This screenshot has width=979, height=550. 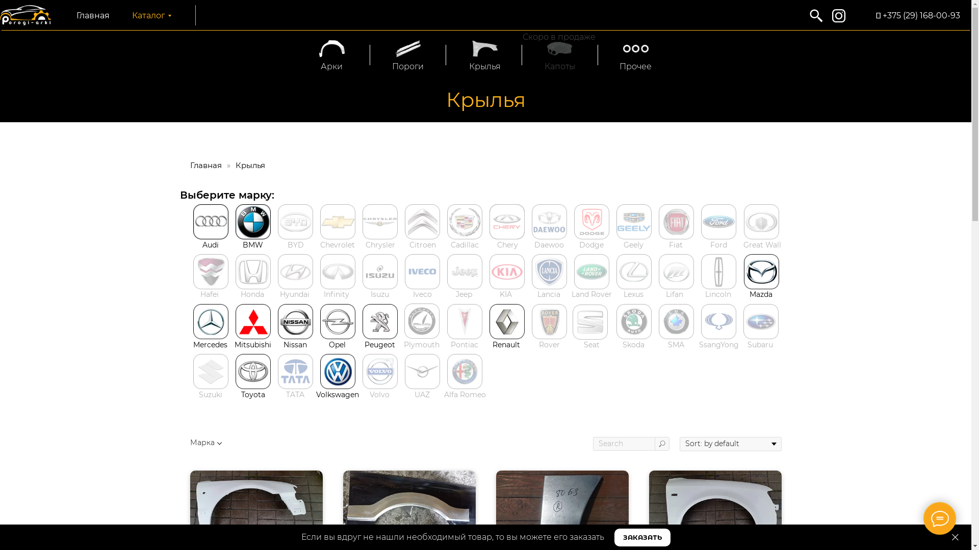 What do you see at coordinates (675, 294) in the screenshot?
I see `Lifan` at bounding box center [675, 294].